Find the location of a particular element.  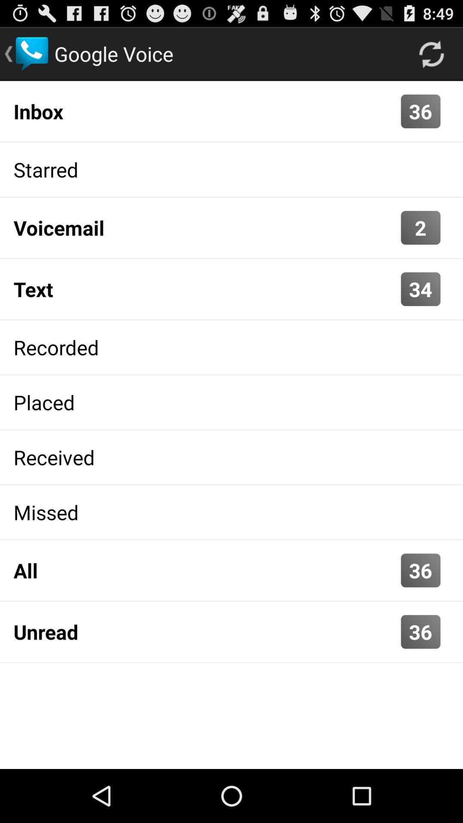

choose recorded icon is located at coordinates (231, 347).